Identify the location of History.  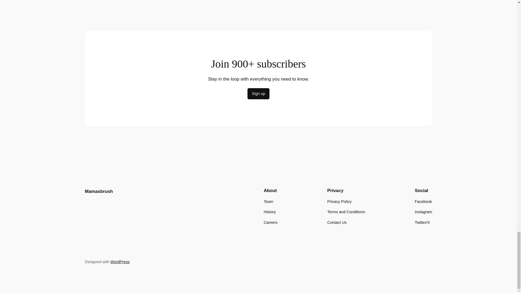
(270, 212).